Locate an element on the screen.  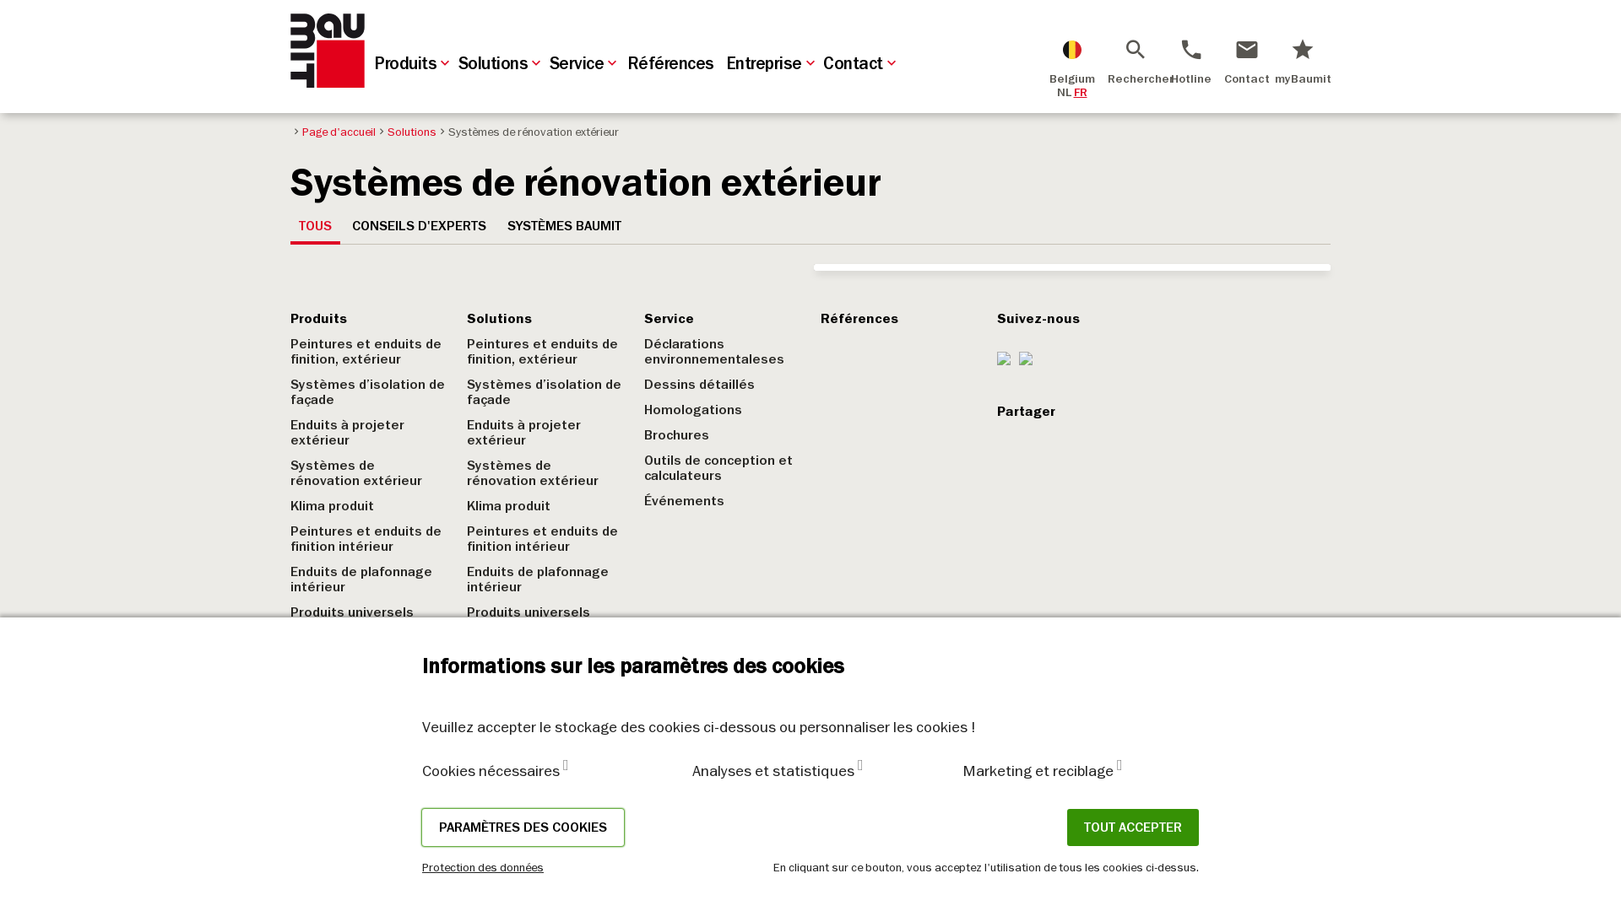
Solutions is located at coordinates (501, 64).